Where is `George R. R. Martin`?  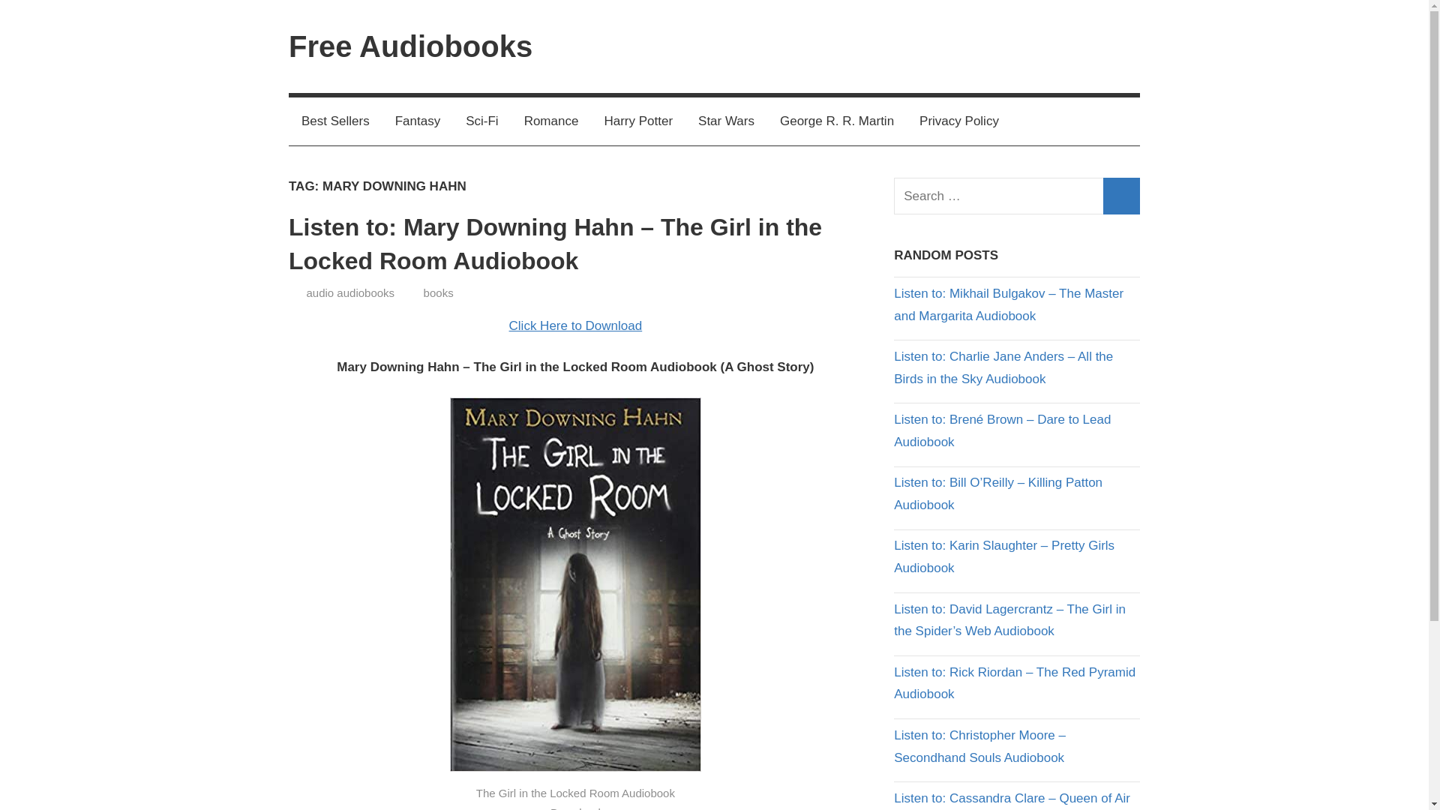 George R. R. Martin is located at coordinates (837, 121).